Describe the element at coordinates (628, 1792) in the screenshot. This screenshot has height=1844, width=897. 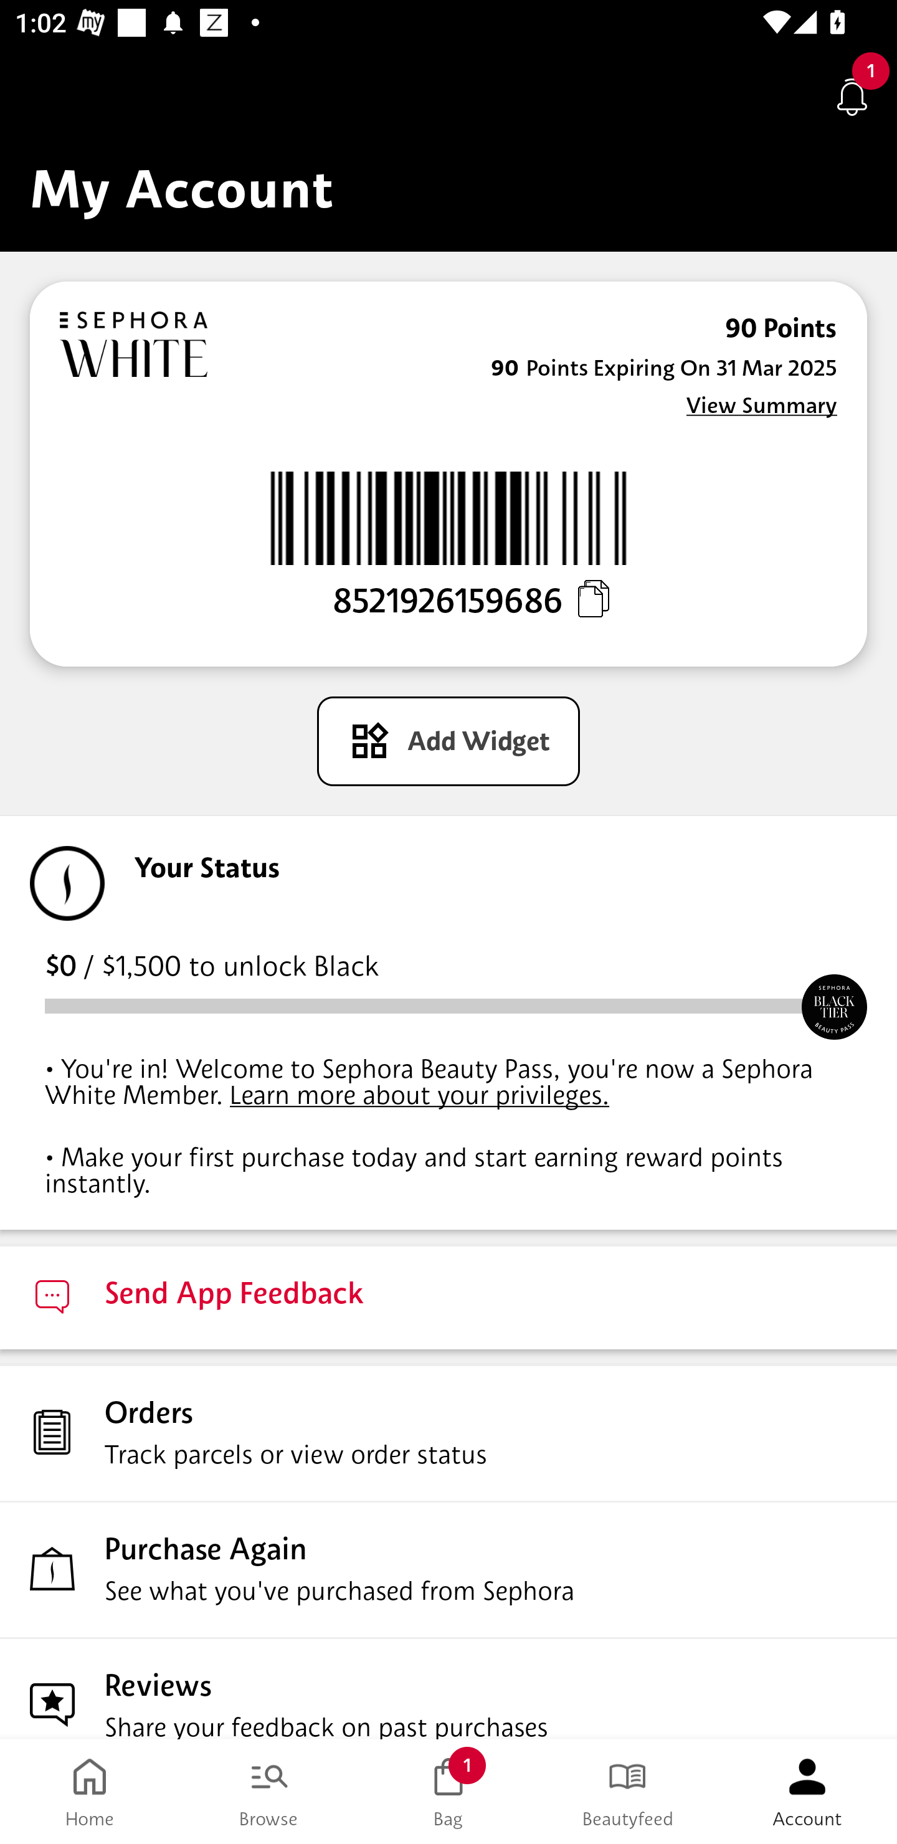
I see `Beautyfeed` at that location.